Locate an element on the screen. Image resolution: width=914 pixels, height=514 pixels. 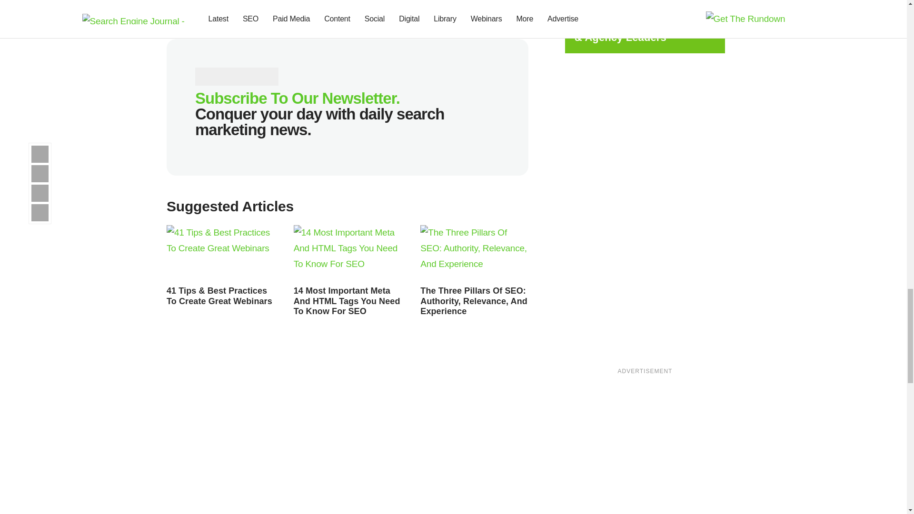
Read the Article is located at coordinates (474, 301).